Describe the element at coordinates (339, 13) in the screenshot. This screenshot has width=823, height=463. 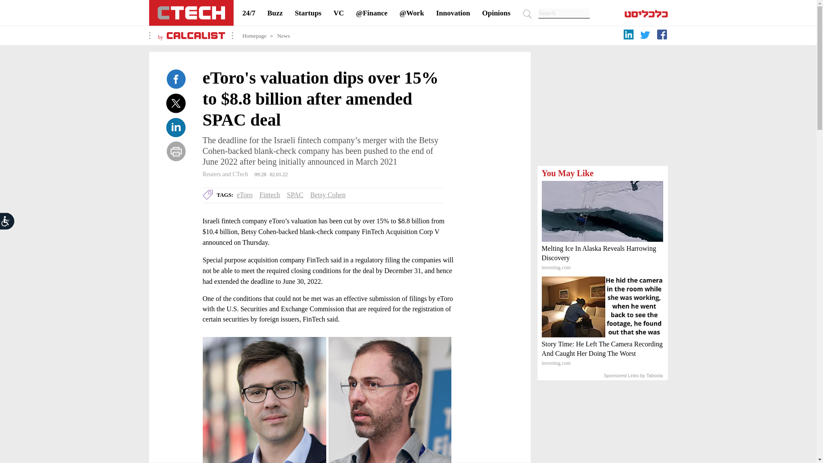
I see `VC` at that location.